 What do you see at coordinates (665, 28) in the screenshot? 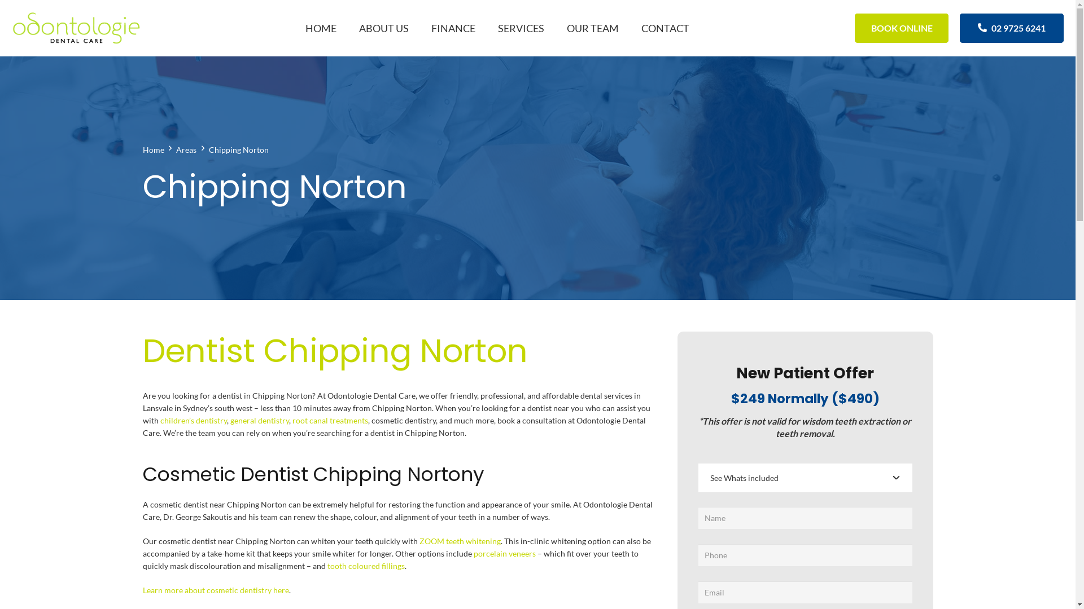
I see `CONTACT` at bounding box center [665, 28].